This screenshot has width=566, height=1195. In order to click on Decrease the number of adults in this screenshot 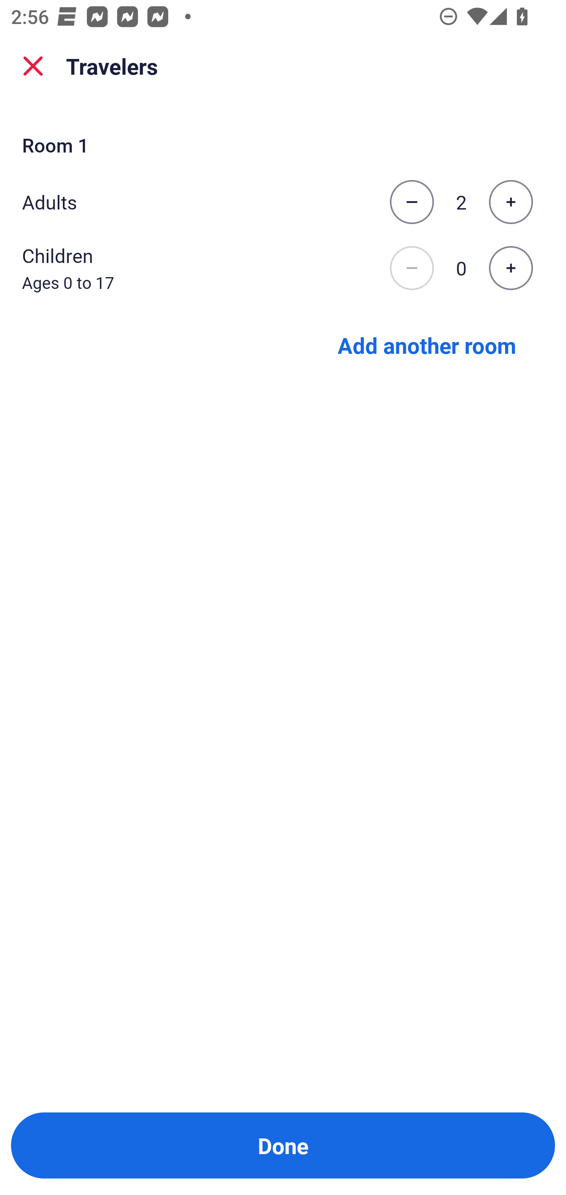, I will do `click(412, 202)`.